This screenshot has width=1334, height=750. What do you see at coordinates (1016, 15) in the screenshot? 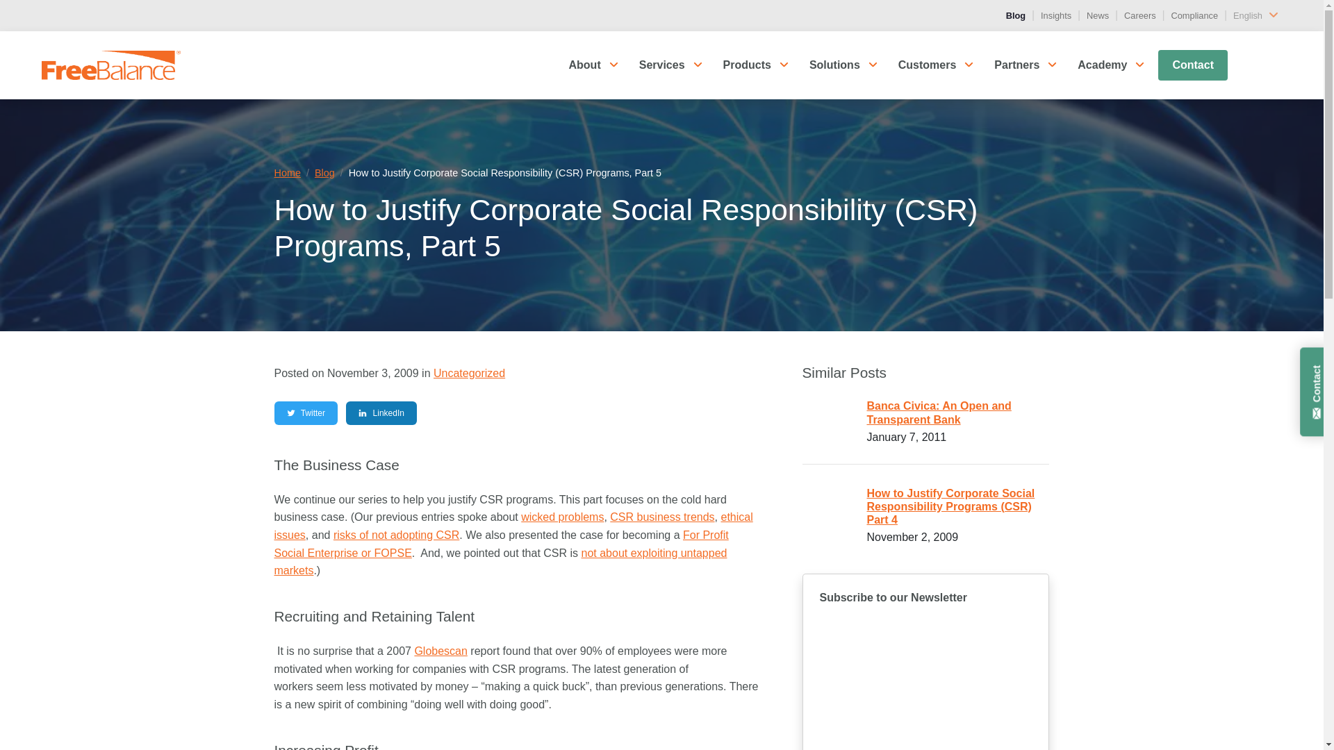
I see `Blog` at bounding box center [1016, 15].